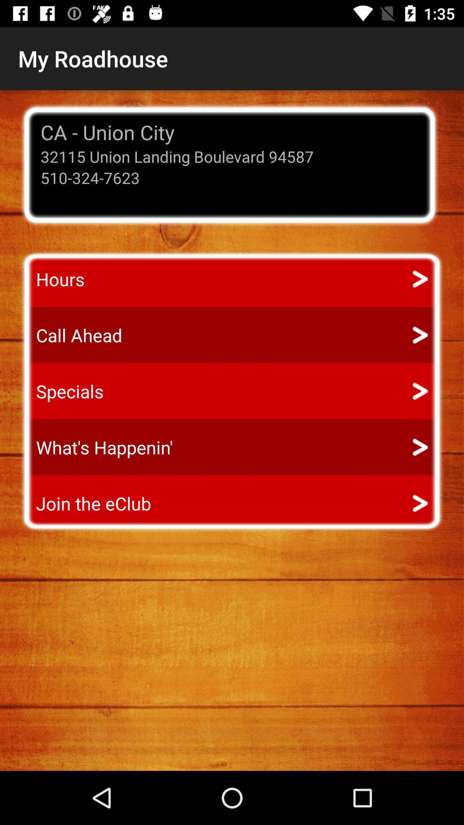 Image resolution: width=464 pixels, height=825 pixels. What do you see at coordinates (71, 335) in the screenshot?
I see `swipe to the call ahead` at bounding box center [71, 335].